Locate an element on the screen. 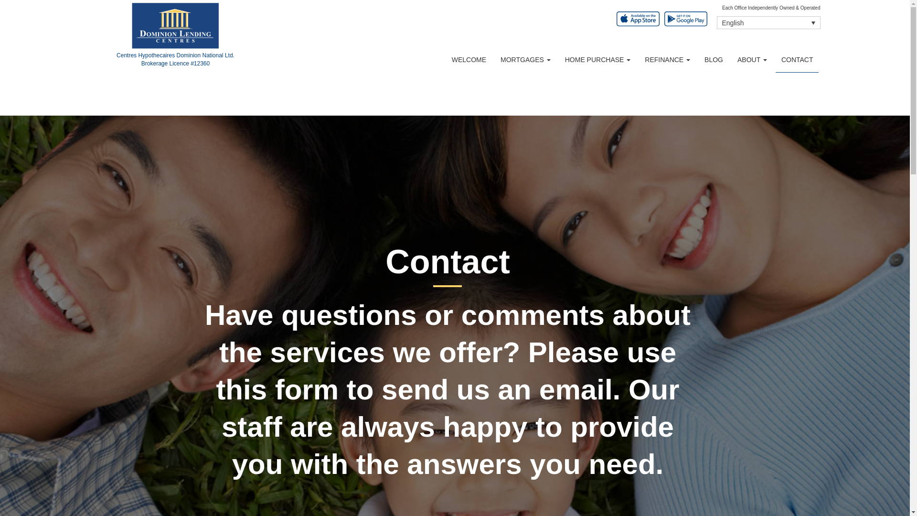 The image size is (917, 516). HOME PURCHASE is located at coordinates (598, 60).